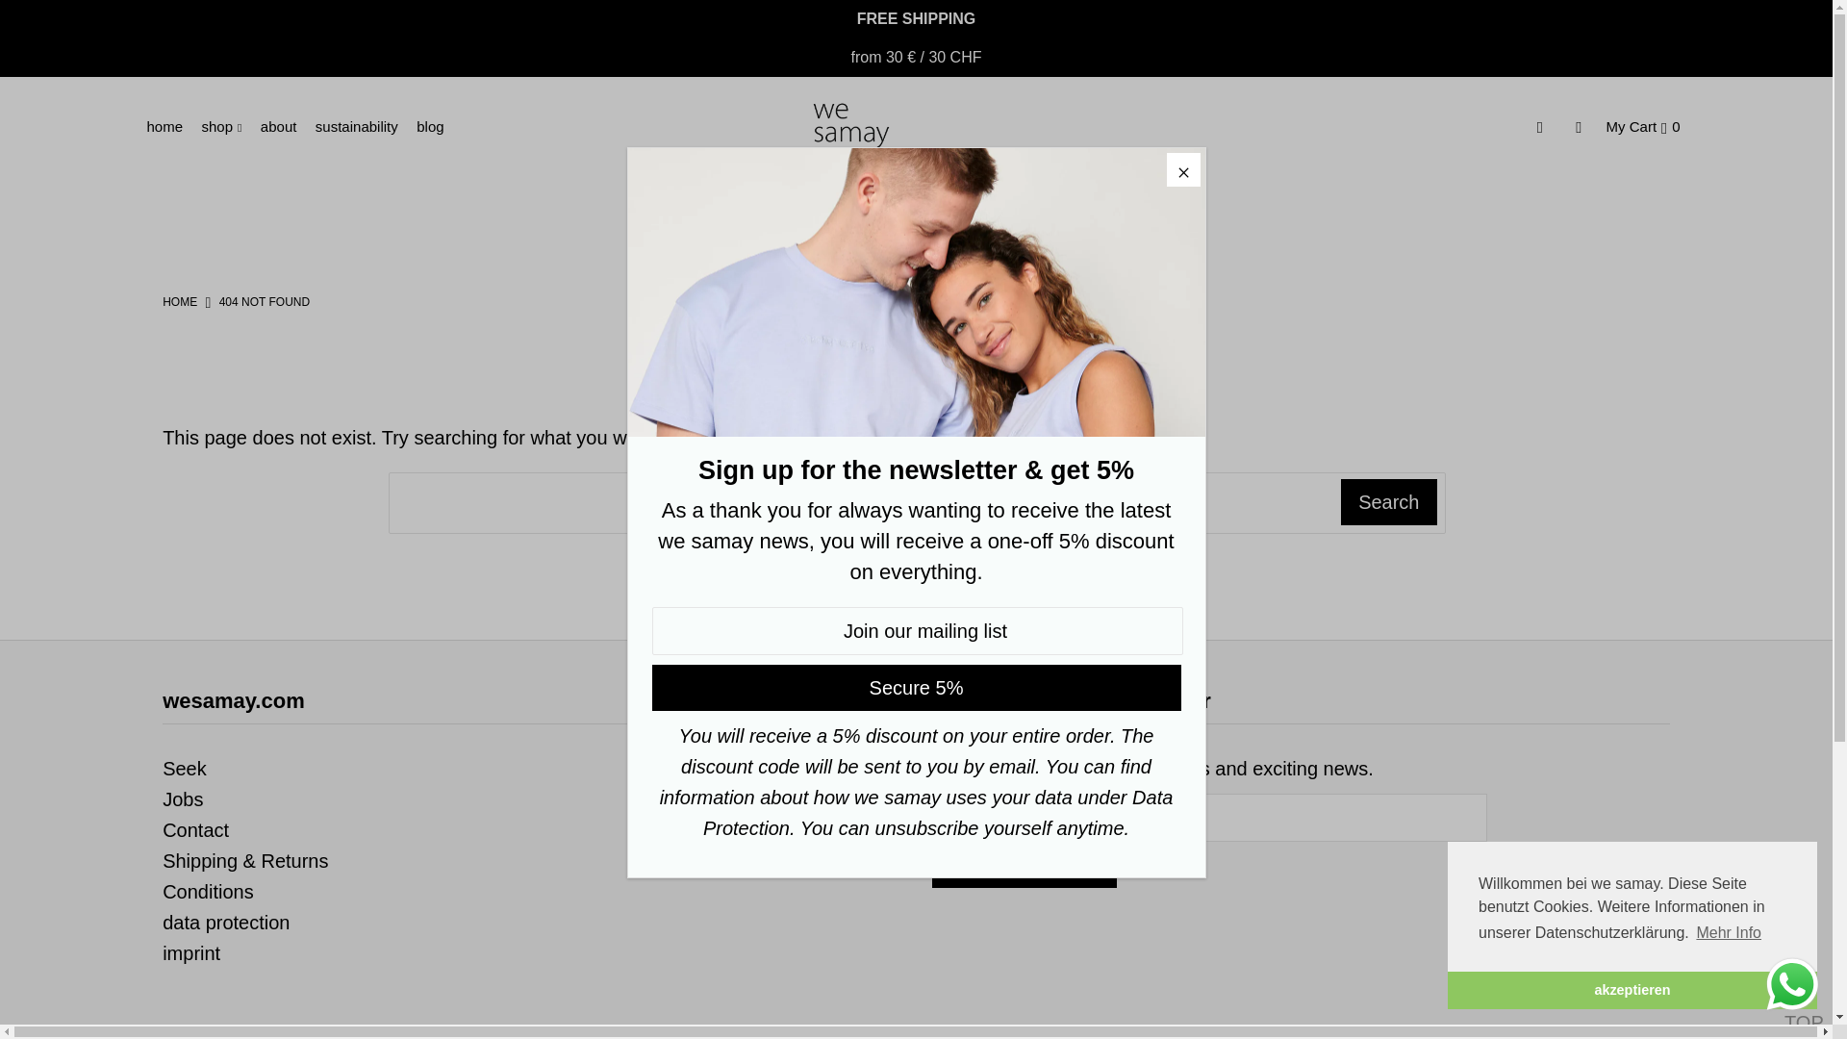  Describe the element at coordinates (437, 127) in the screenshot. I see `blog` at that location.